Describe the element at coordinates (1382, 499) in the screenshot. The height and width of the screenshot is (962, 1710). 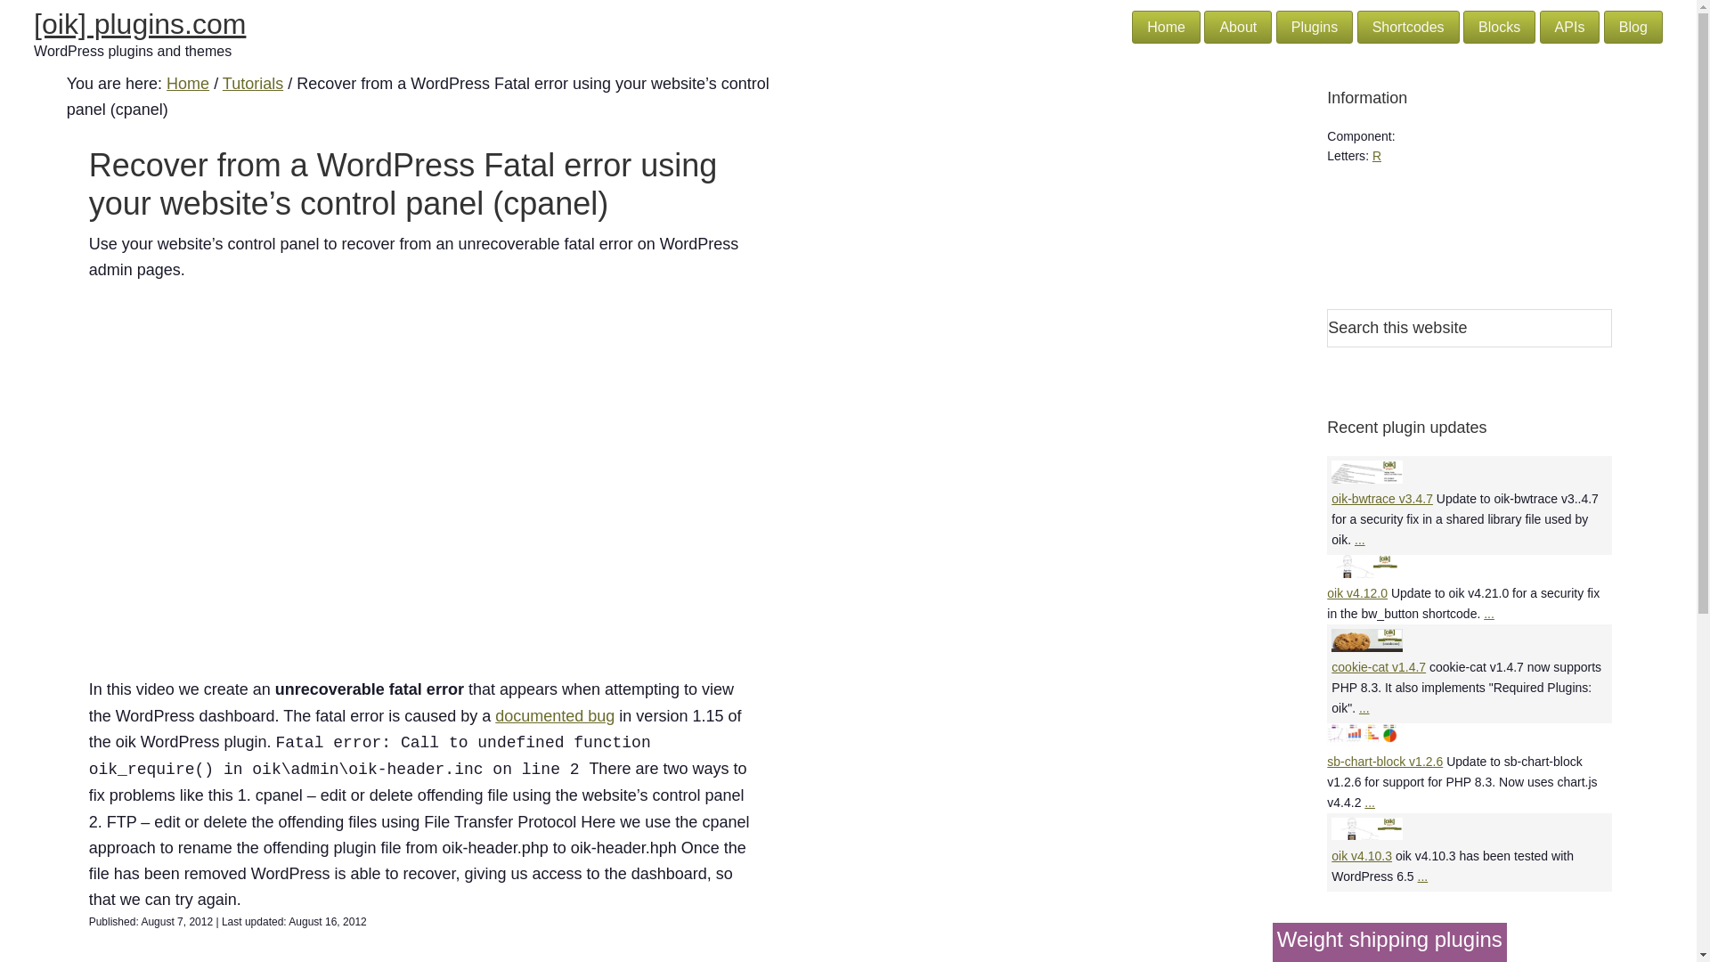
I see `oik-bwtrace v3.4.7` at that location.